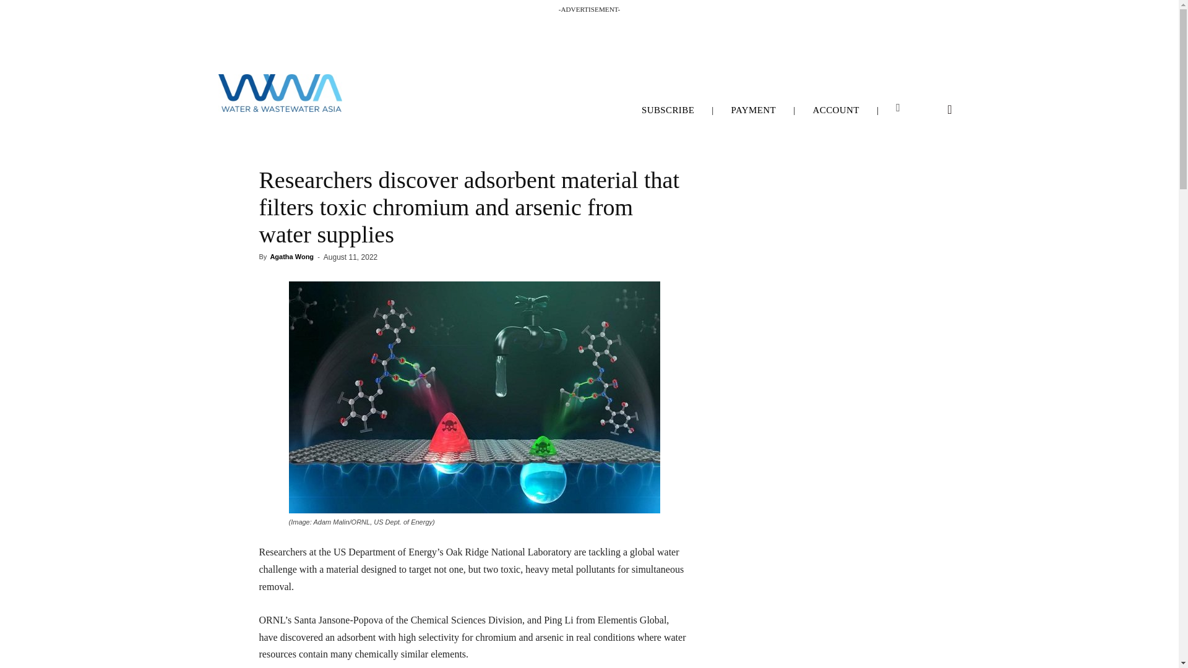  What do you see at coordinates (898, 108) in the screenshot?
I see `My Cart` at bounding box center [898, 108].